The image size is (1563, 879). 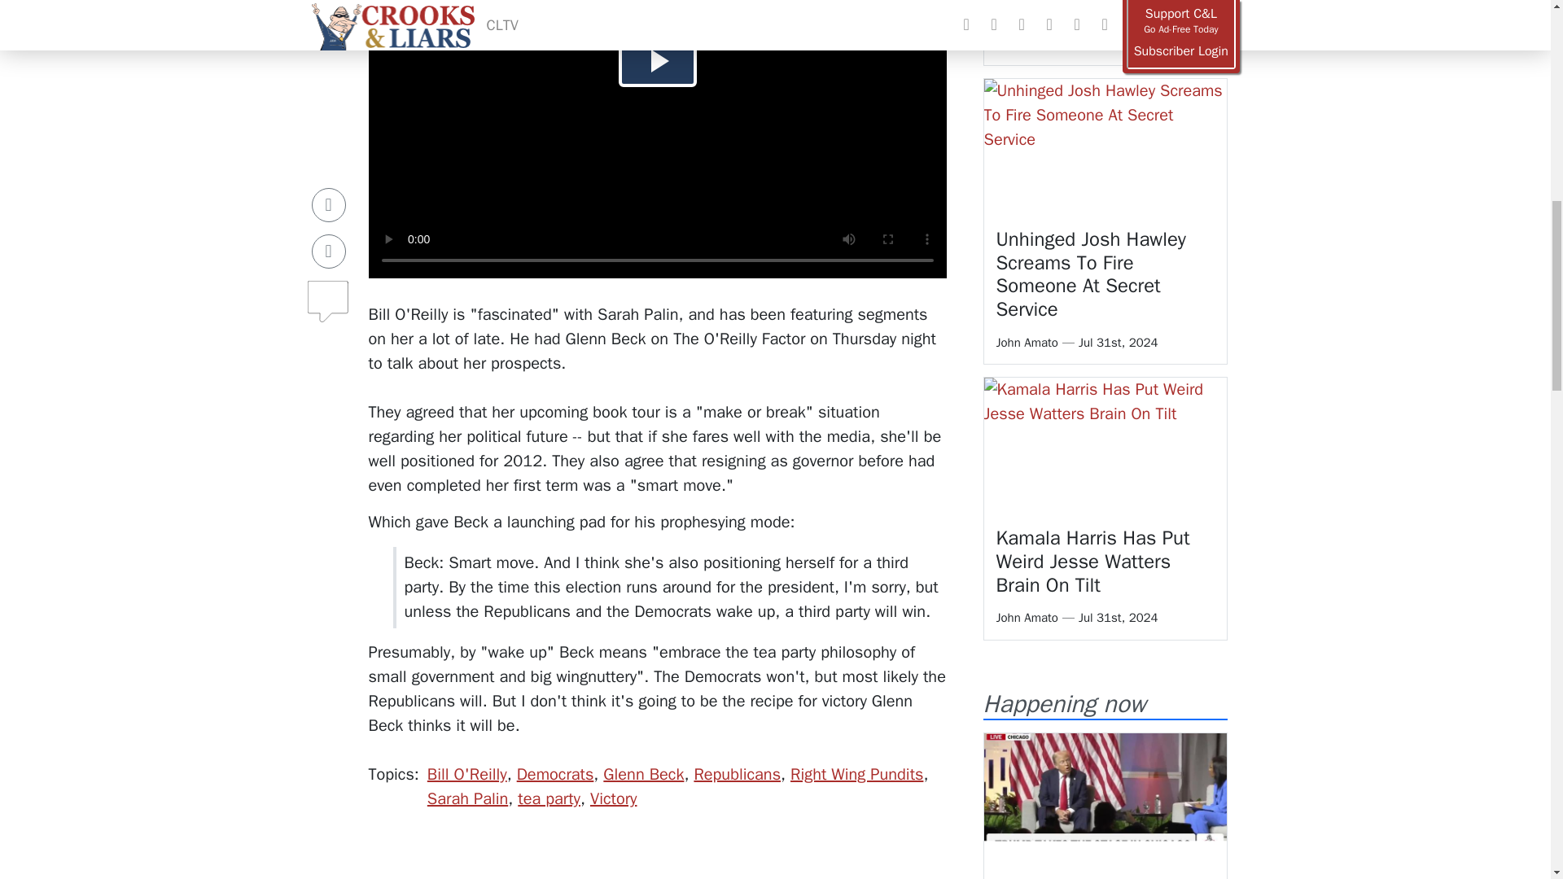 I want to click on Bill O'Reilly, so click(x=466, y=774).